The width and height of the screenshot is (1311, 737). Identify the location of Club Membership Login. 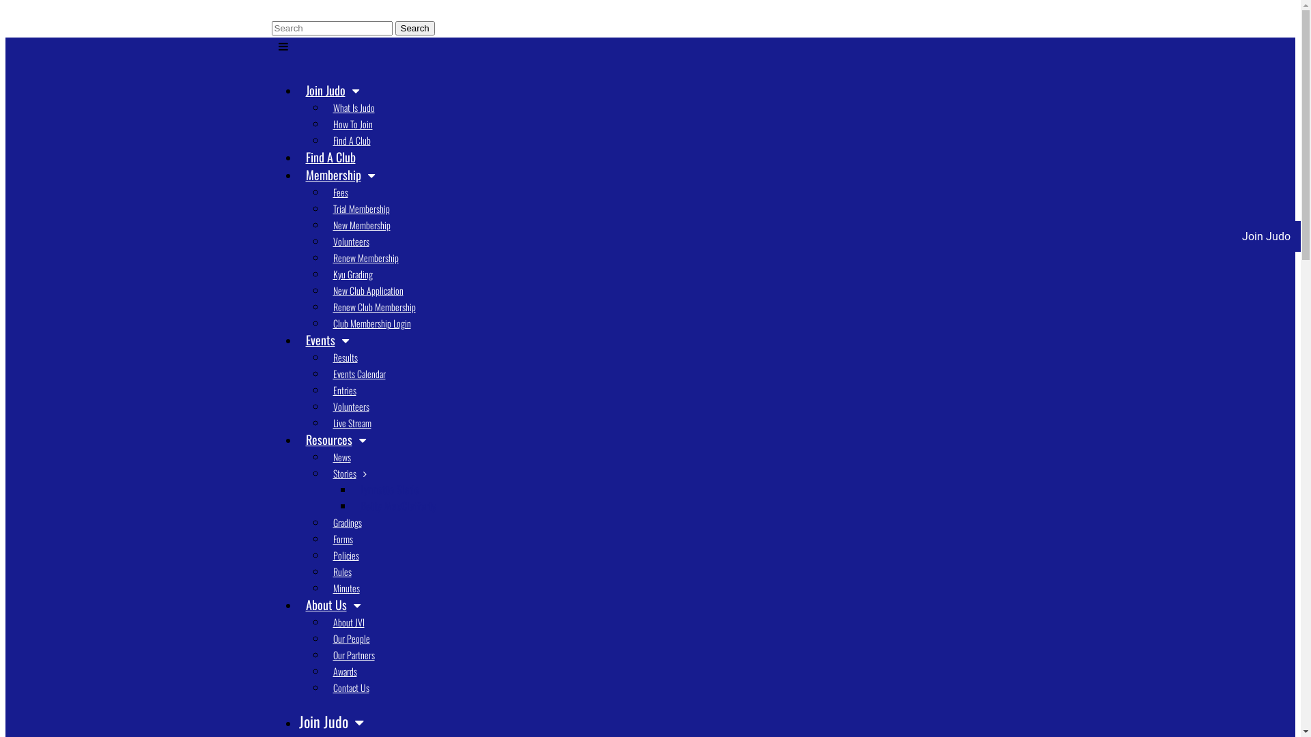
(369, 323).